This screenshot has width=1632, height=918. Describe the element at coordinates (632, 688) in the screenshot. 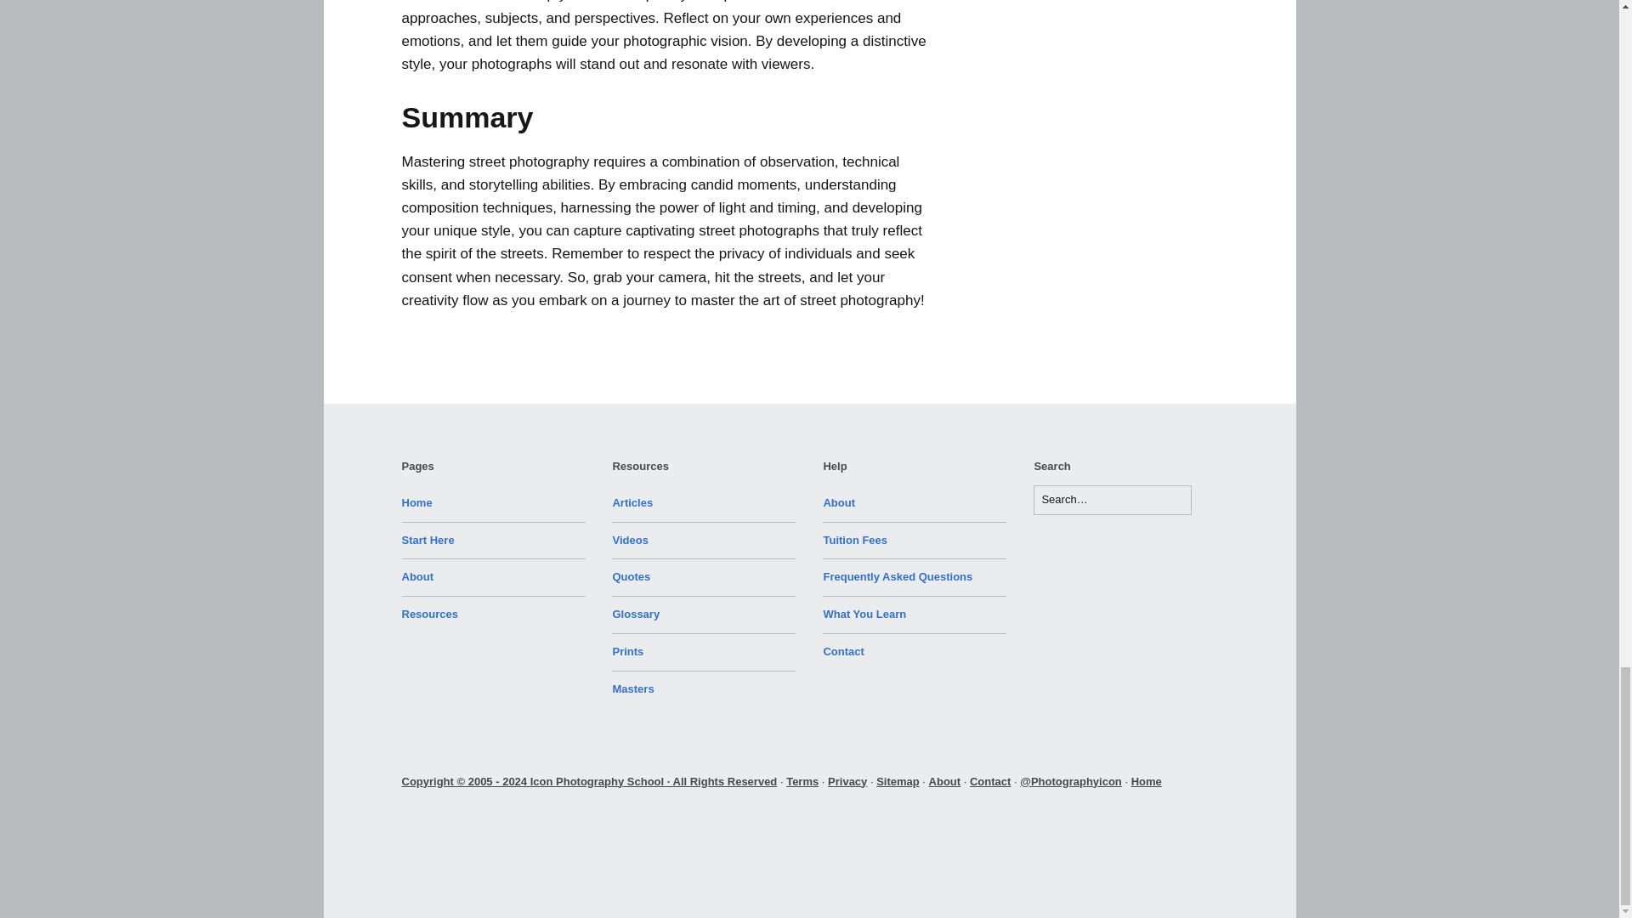

I see `Masters Of Photography` at that location.